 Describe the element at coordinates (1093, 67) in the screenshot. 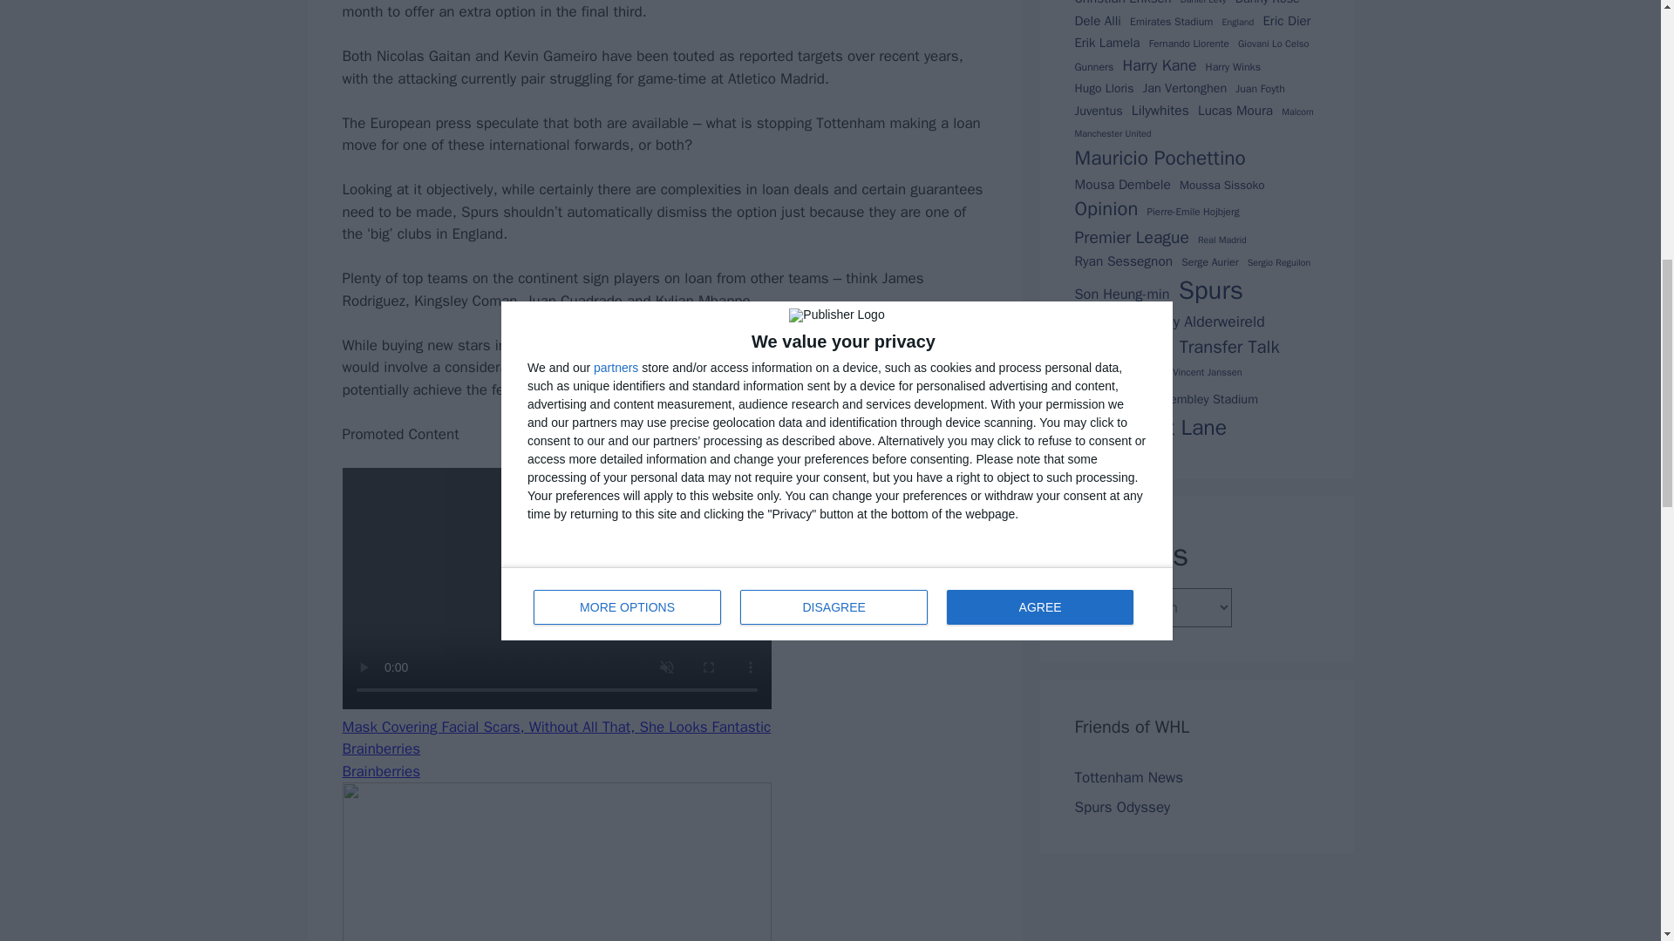

I see `Gunners` at that location.